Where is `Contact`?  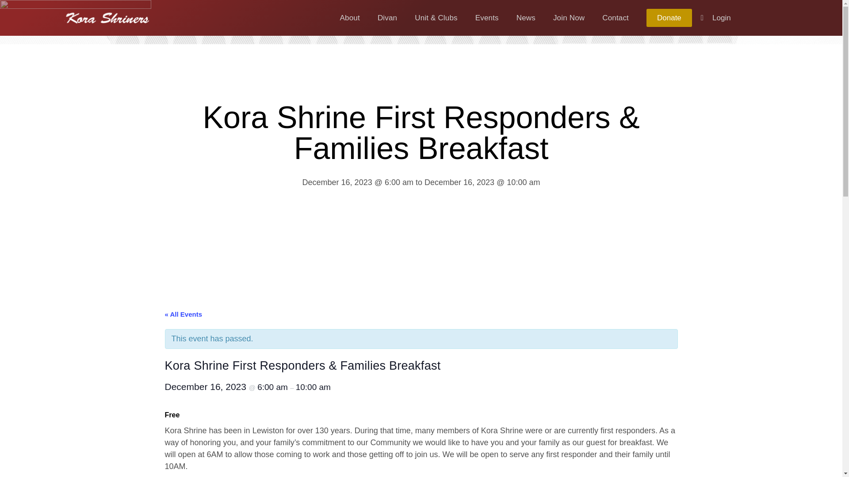
Contact is located at coordinates (616, 18).